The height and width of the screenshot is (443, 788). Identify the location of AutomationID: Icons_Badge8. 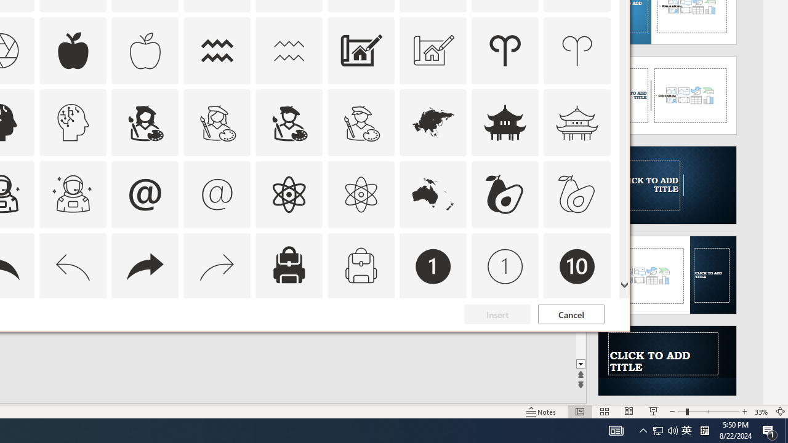
(361, 338).